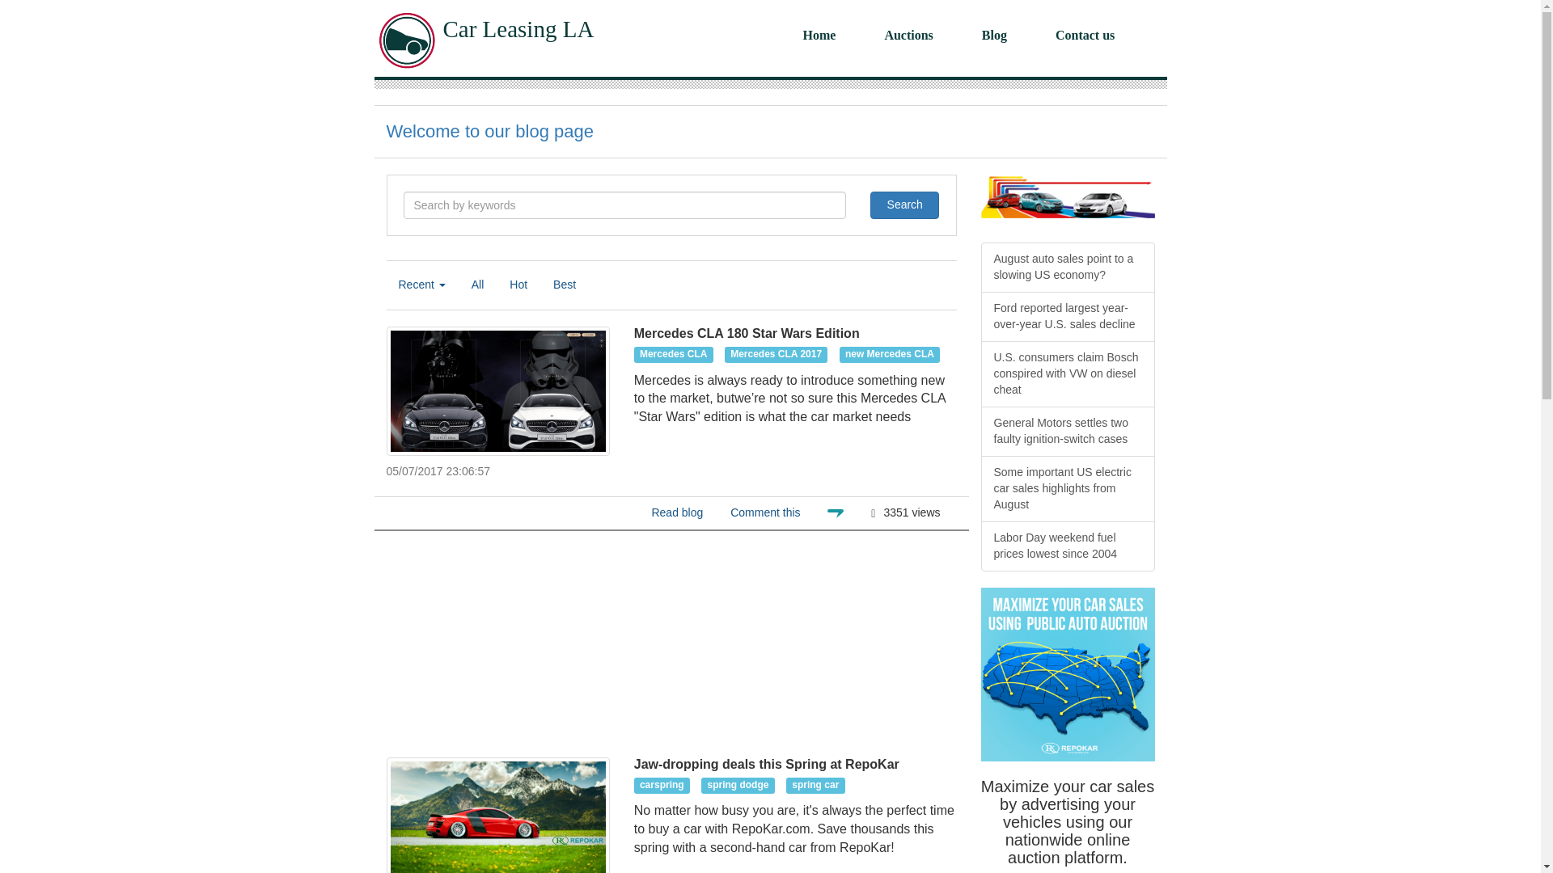 The height and width of the screenshot is (873, 1553). I want to click on Read blog, so click(676, 512).